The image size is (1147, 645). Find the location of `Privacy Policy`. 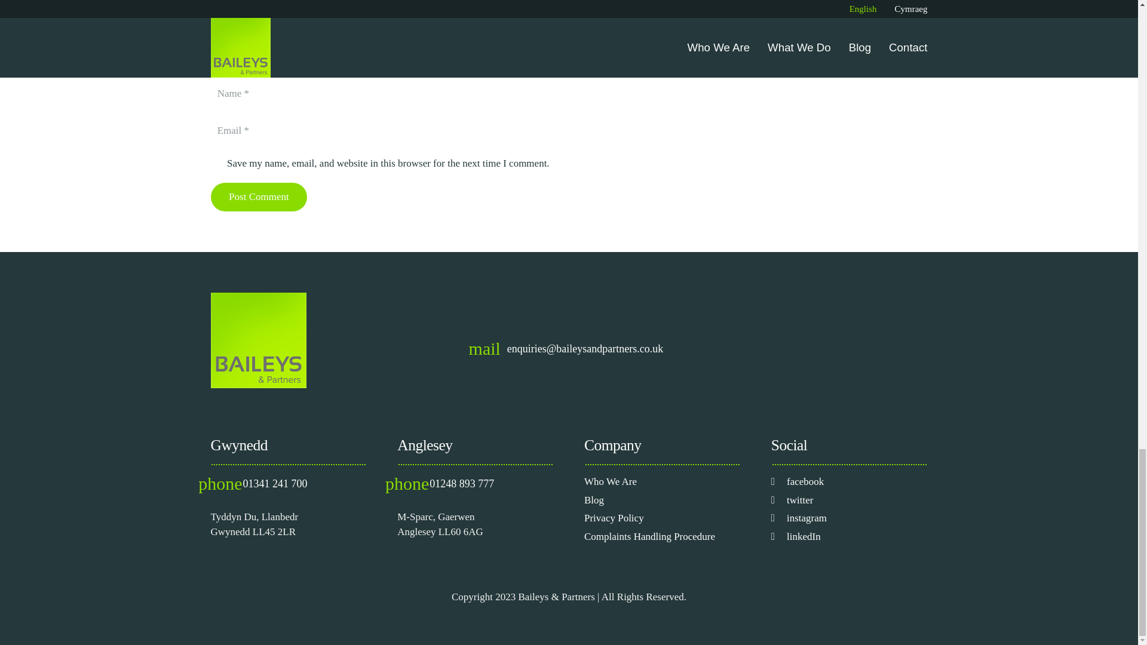

Privacy Policy is located at coordinates (614, 517).